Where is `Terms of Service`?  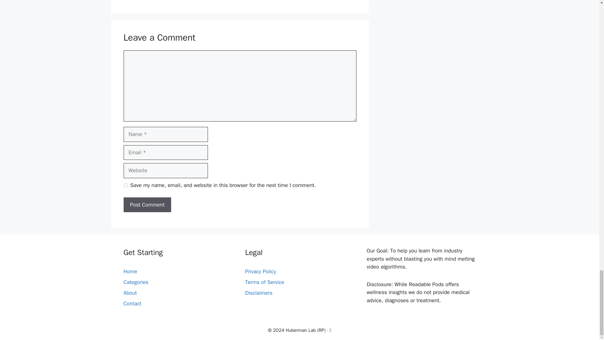
Terms of Service is located at coordinates (264, 282).